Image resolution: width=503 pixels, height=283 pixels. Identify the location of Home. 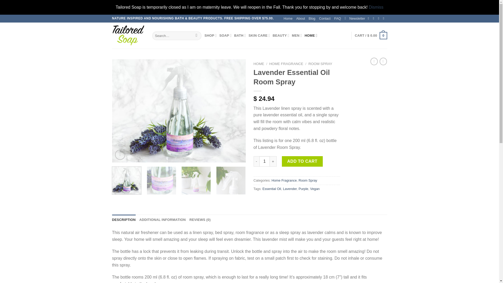
(288, 19).